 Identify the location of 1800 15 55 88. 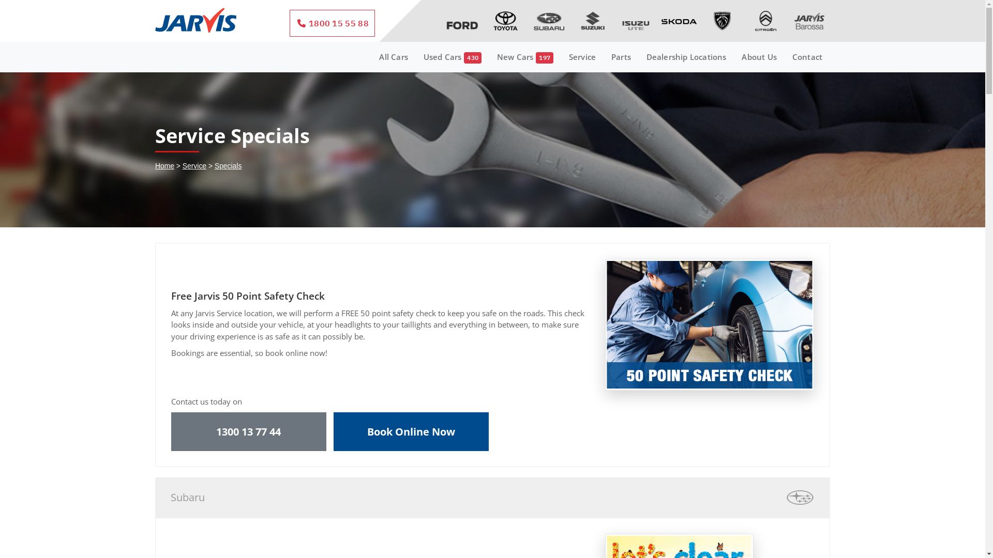
(332, 23).